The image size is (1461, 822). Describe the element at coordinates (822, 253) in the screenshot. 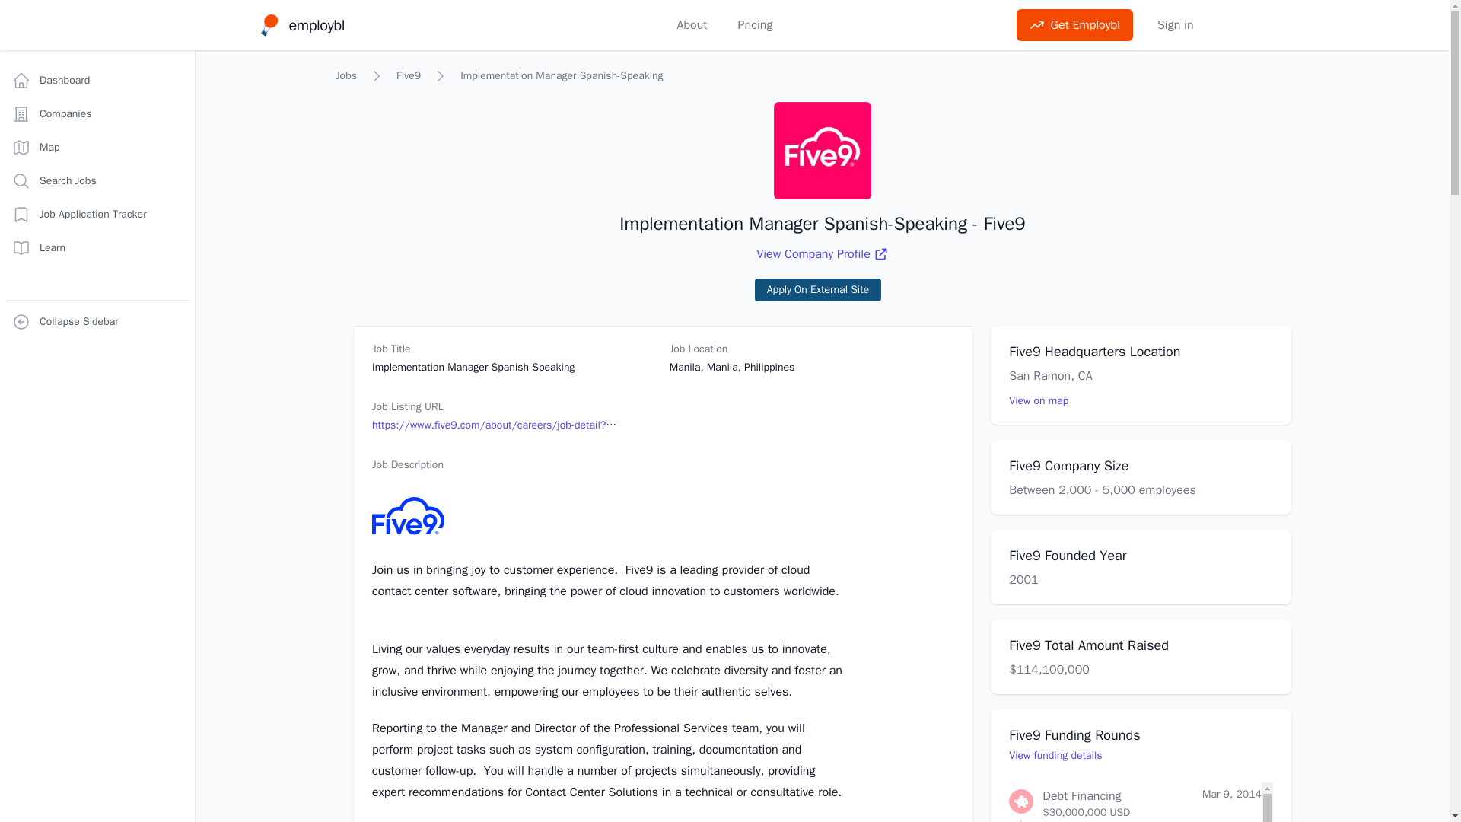

I see `View Company Profile` at that location.